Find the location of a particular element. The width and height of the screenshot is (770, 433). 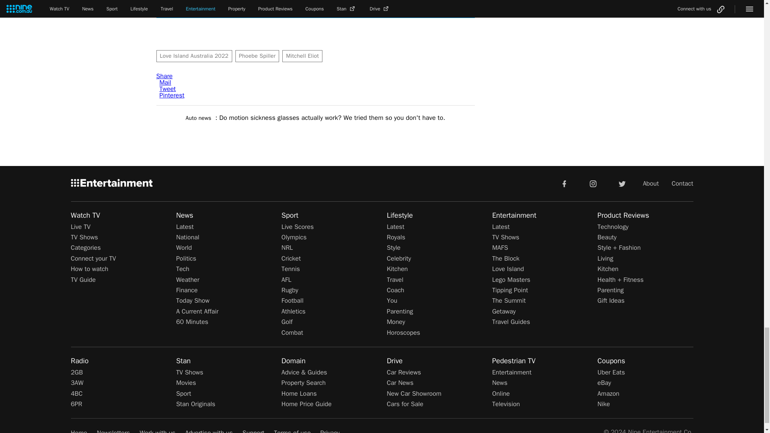

facebook is located at coordinates (564, 183).